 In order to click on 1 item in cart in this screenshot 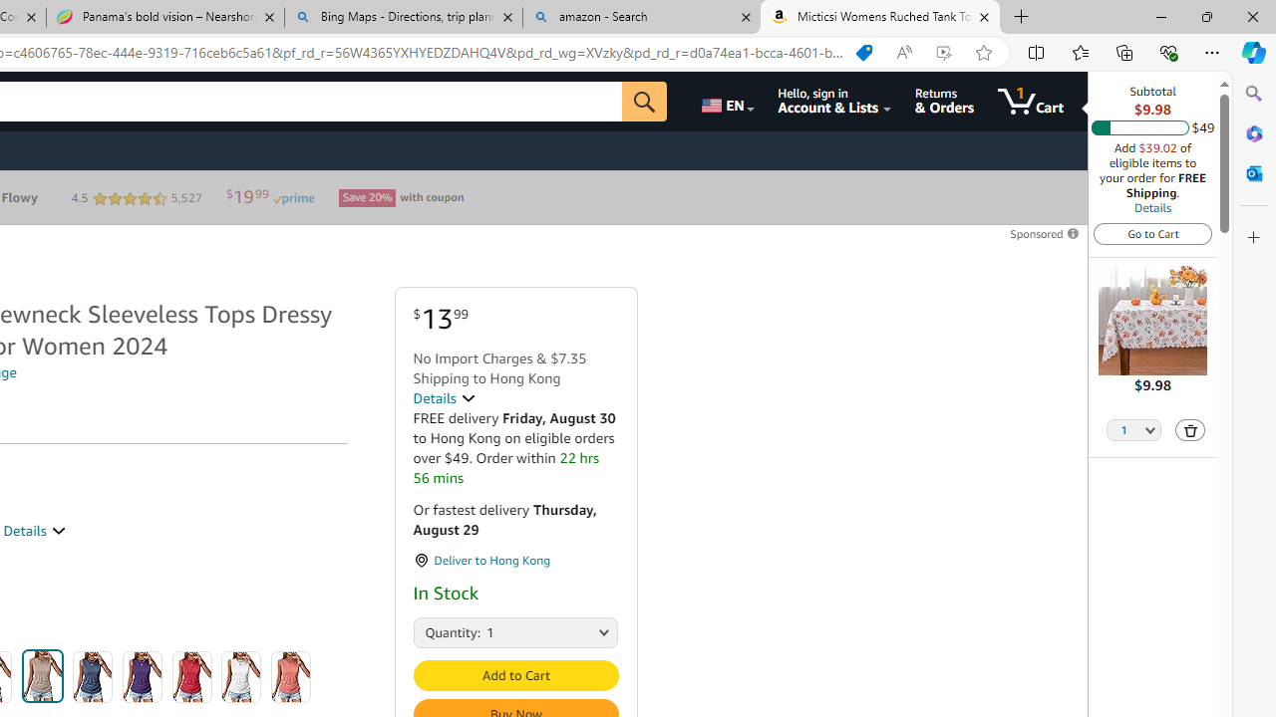, I will do `click(1031, 102)`.